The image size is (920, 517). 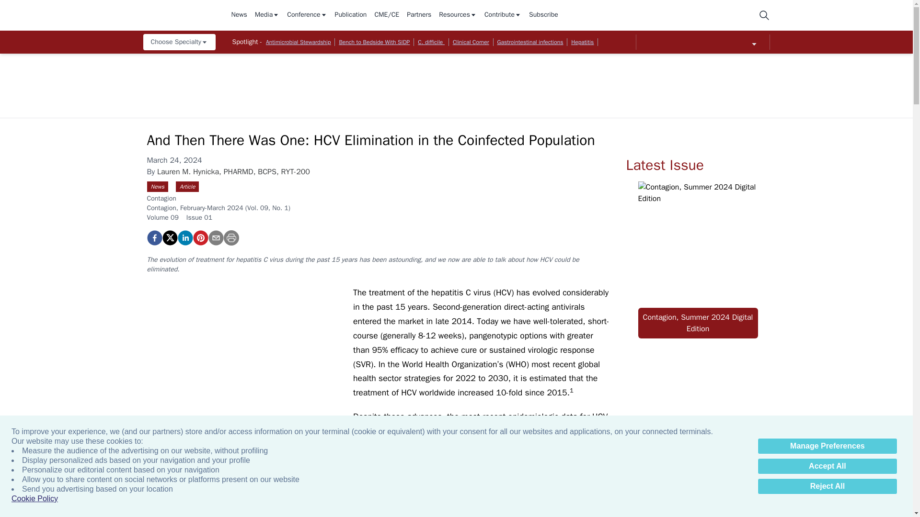 What do you see at coordinates (827, 486) in the screenshot?
I see `Reject All` at bounding box center [827, 486].